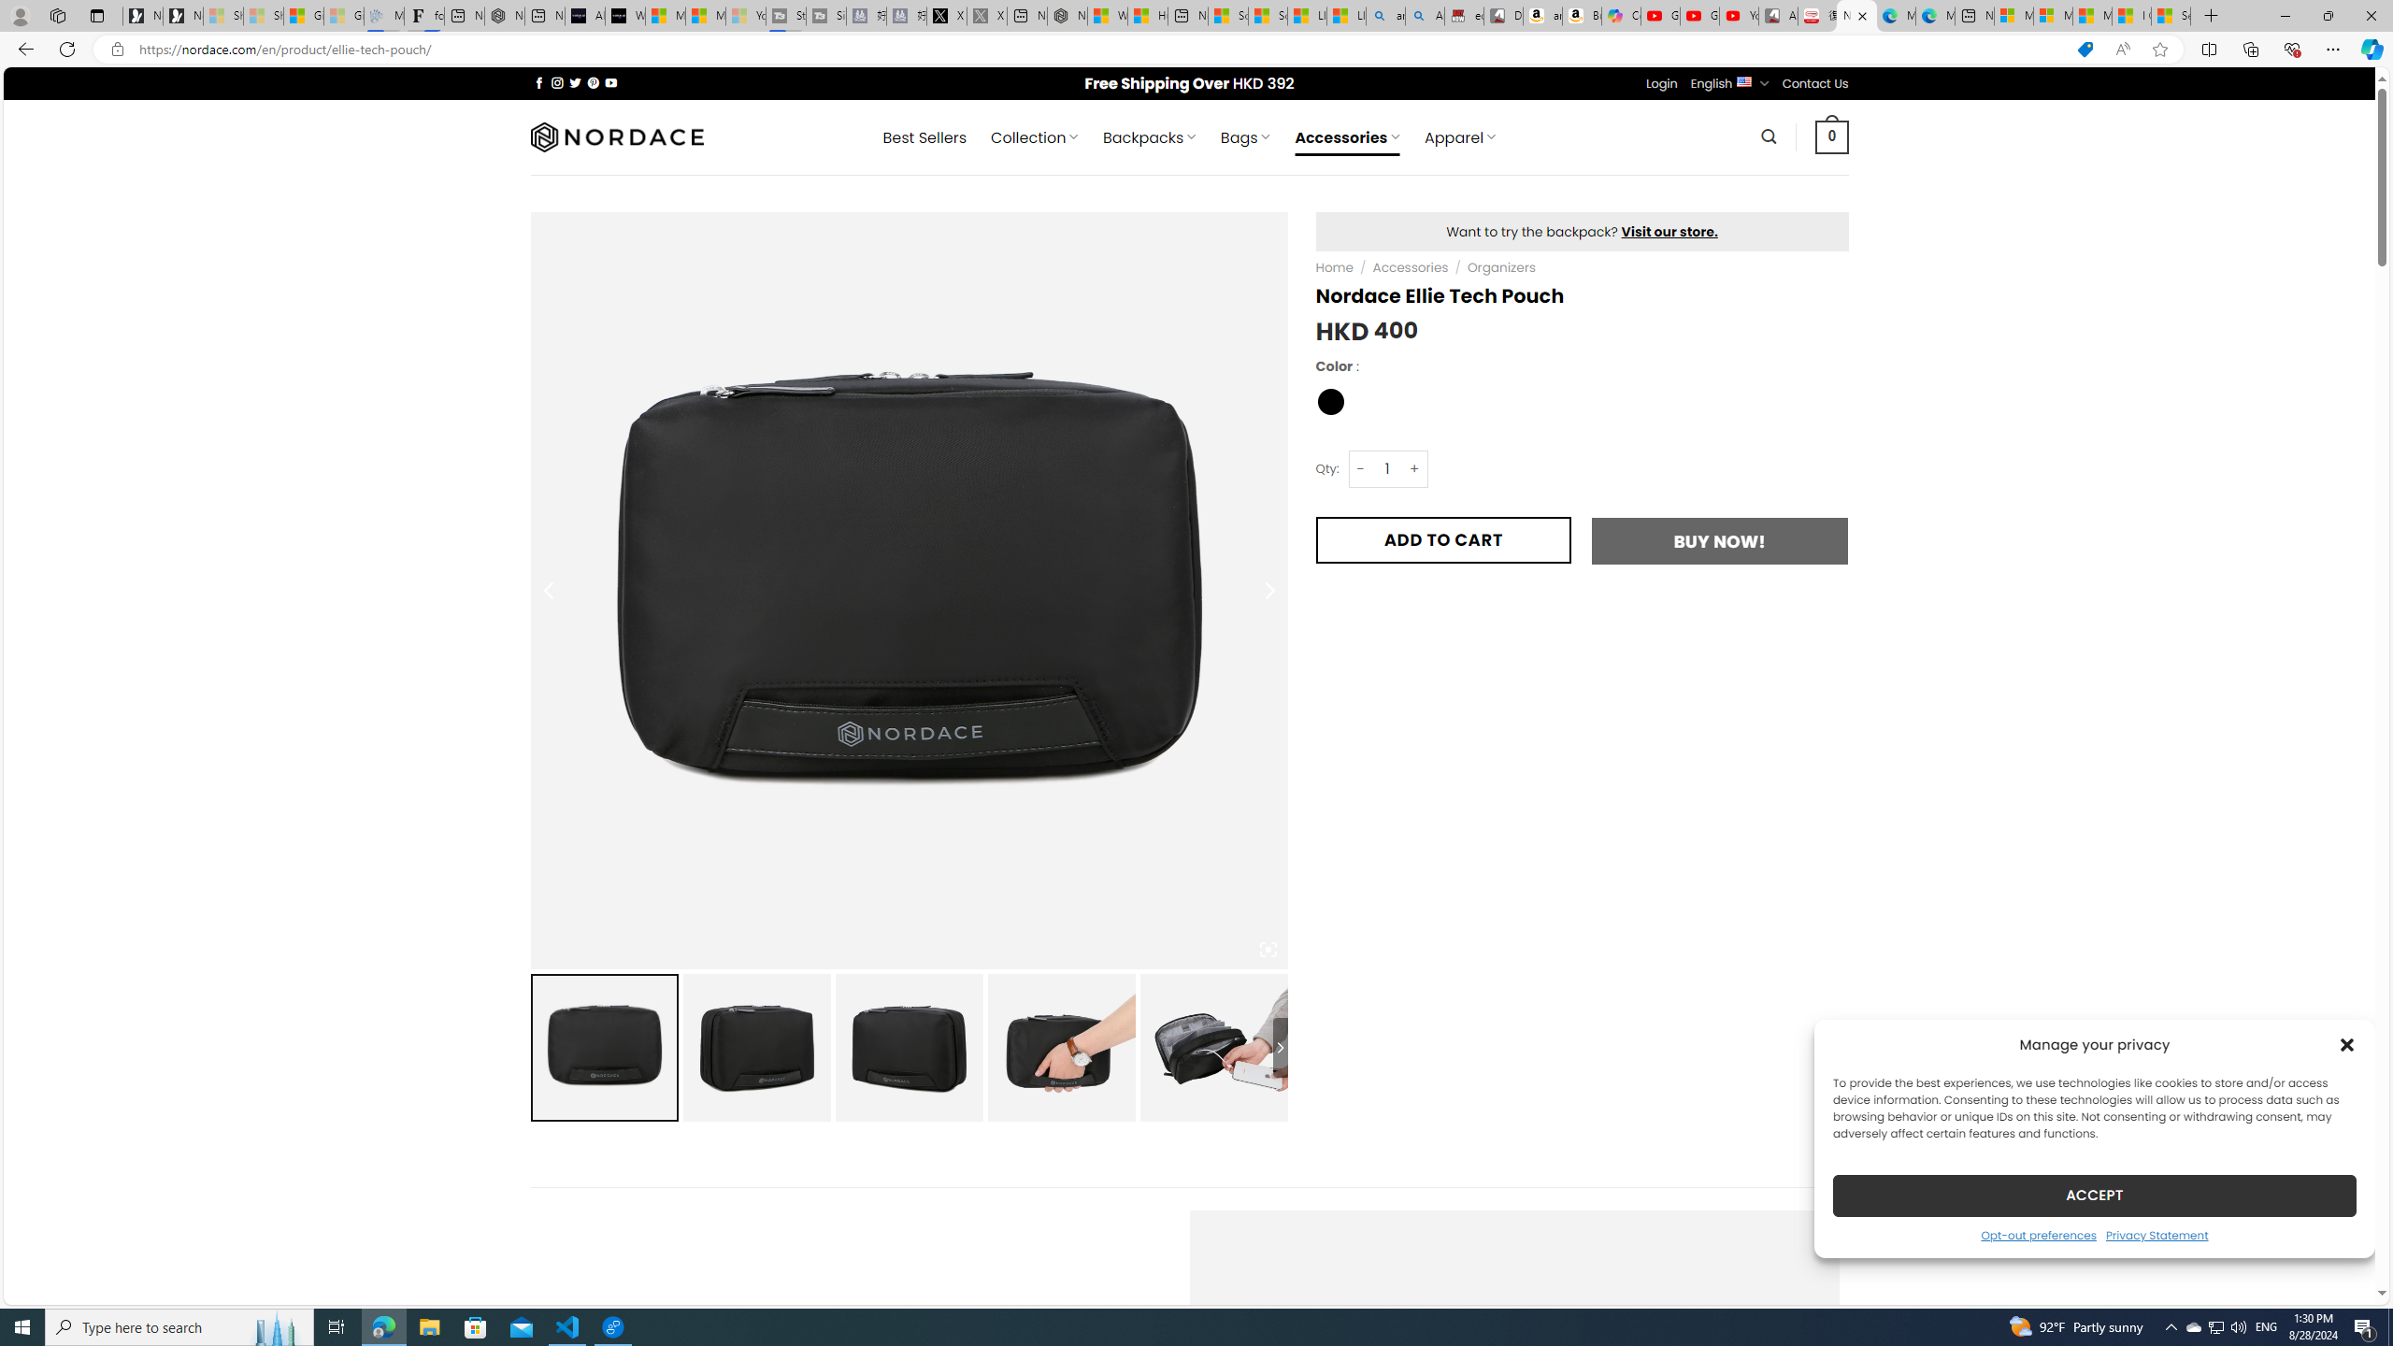 This screenshot has width=2393, height=1346. What do you see at coordinates (2131, 16) in the screenshot?
I see `I Gained 20 Pounds of Muscle in 30 Days! | Watch` at bounding box center [2131, 16].